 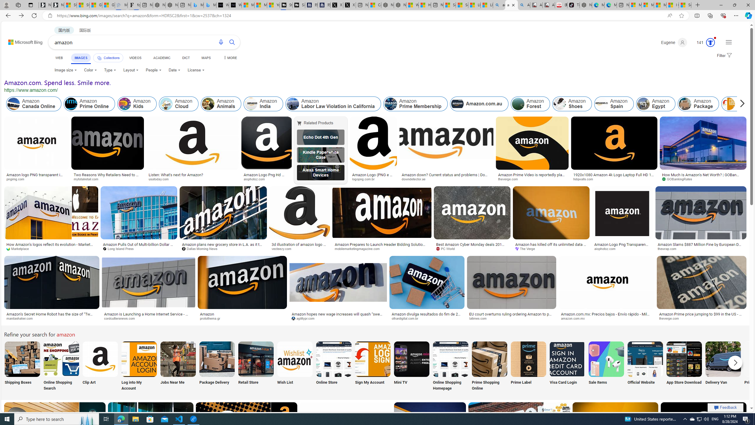 What do you see at coordinates (243, 289) in the screenshot?
I see `Amazonprotothema.grSave` at bounding box center [243, 289].